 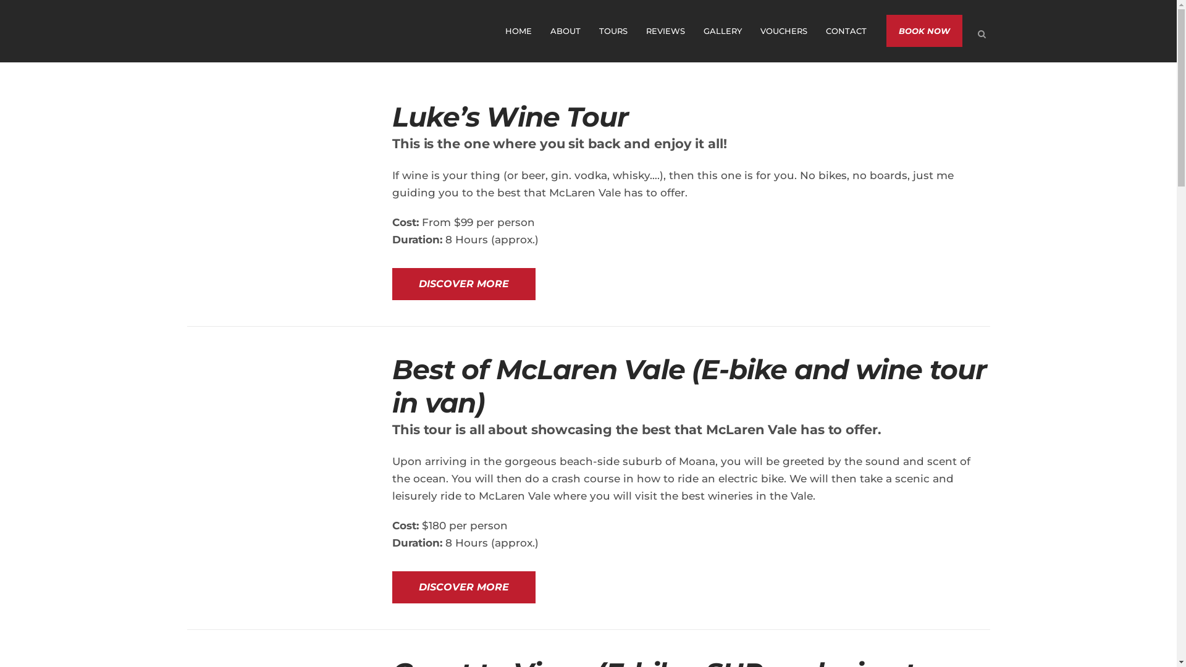 I want to click on ABOUT, so click(x=566, y=31).